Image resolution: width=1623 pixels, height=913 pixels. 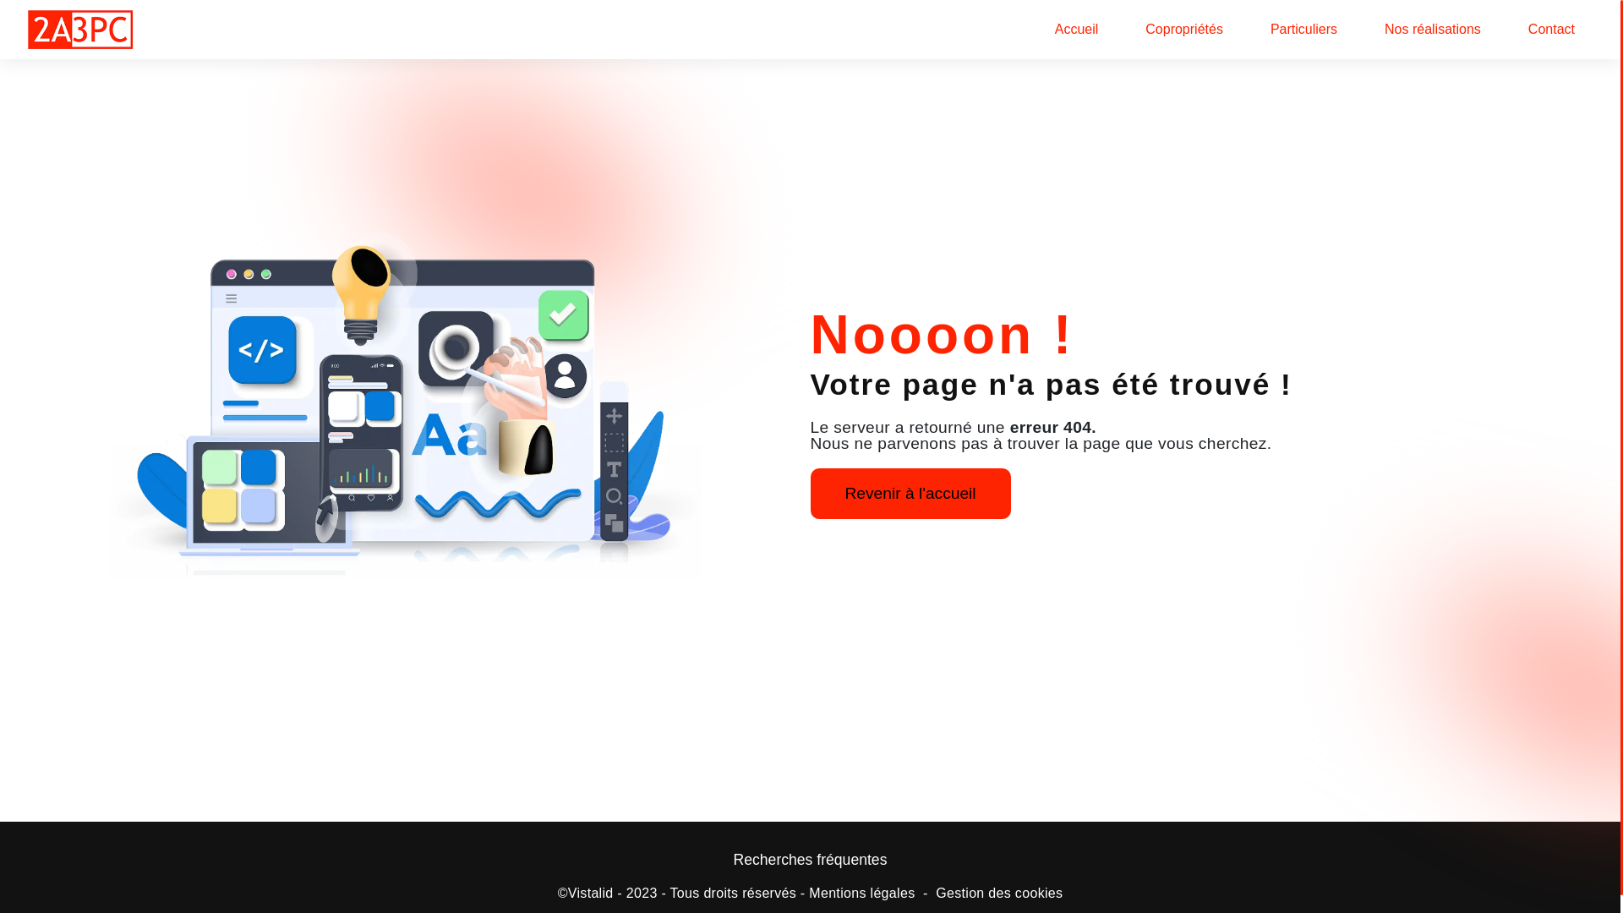 I want to click on logo, so click(x=80, y=30).